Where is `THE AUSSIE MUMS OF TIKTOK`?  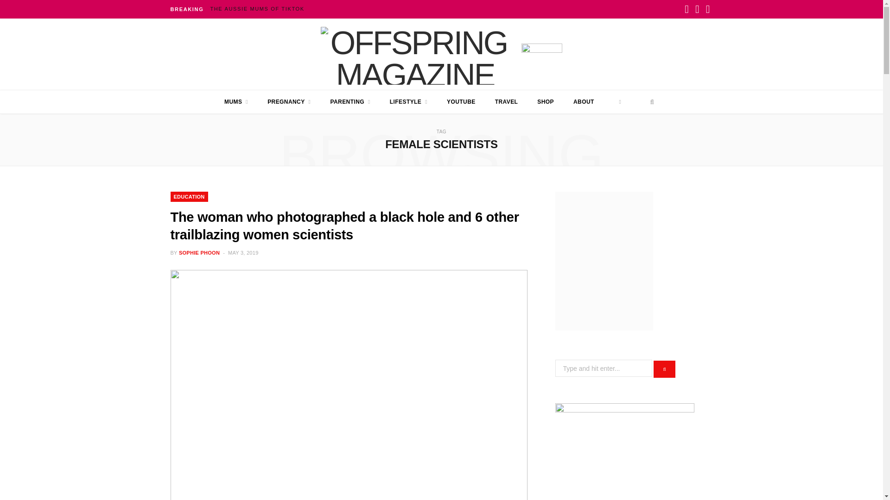 THE AUSSIE MUMS OF TIKTOK is located at coordinates (260, 8).